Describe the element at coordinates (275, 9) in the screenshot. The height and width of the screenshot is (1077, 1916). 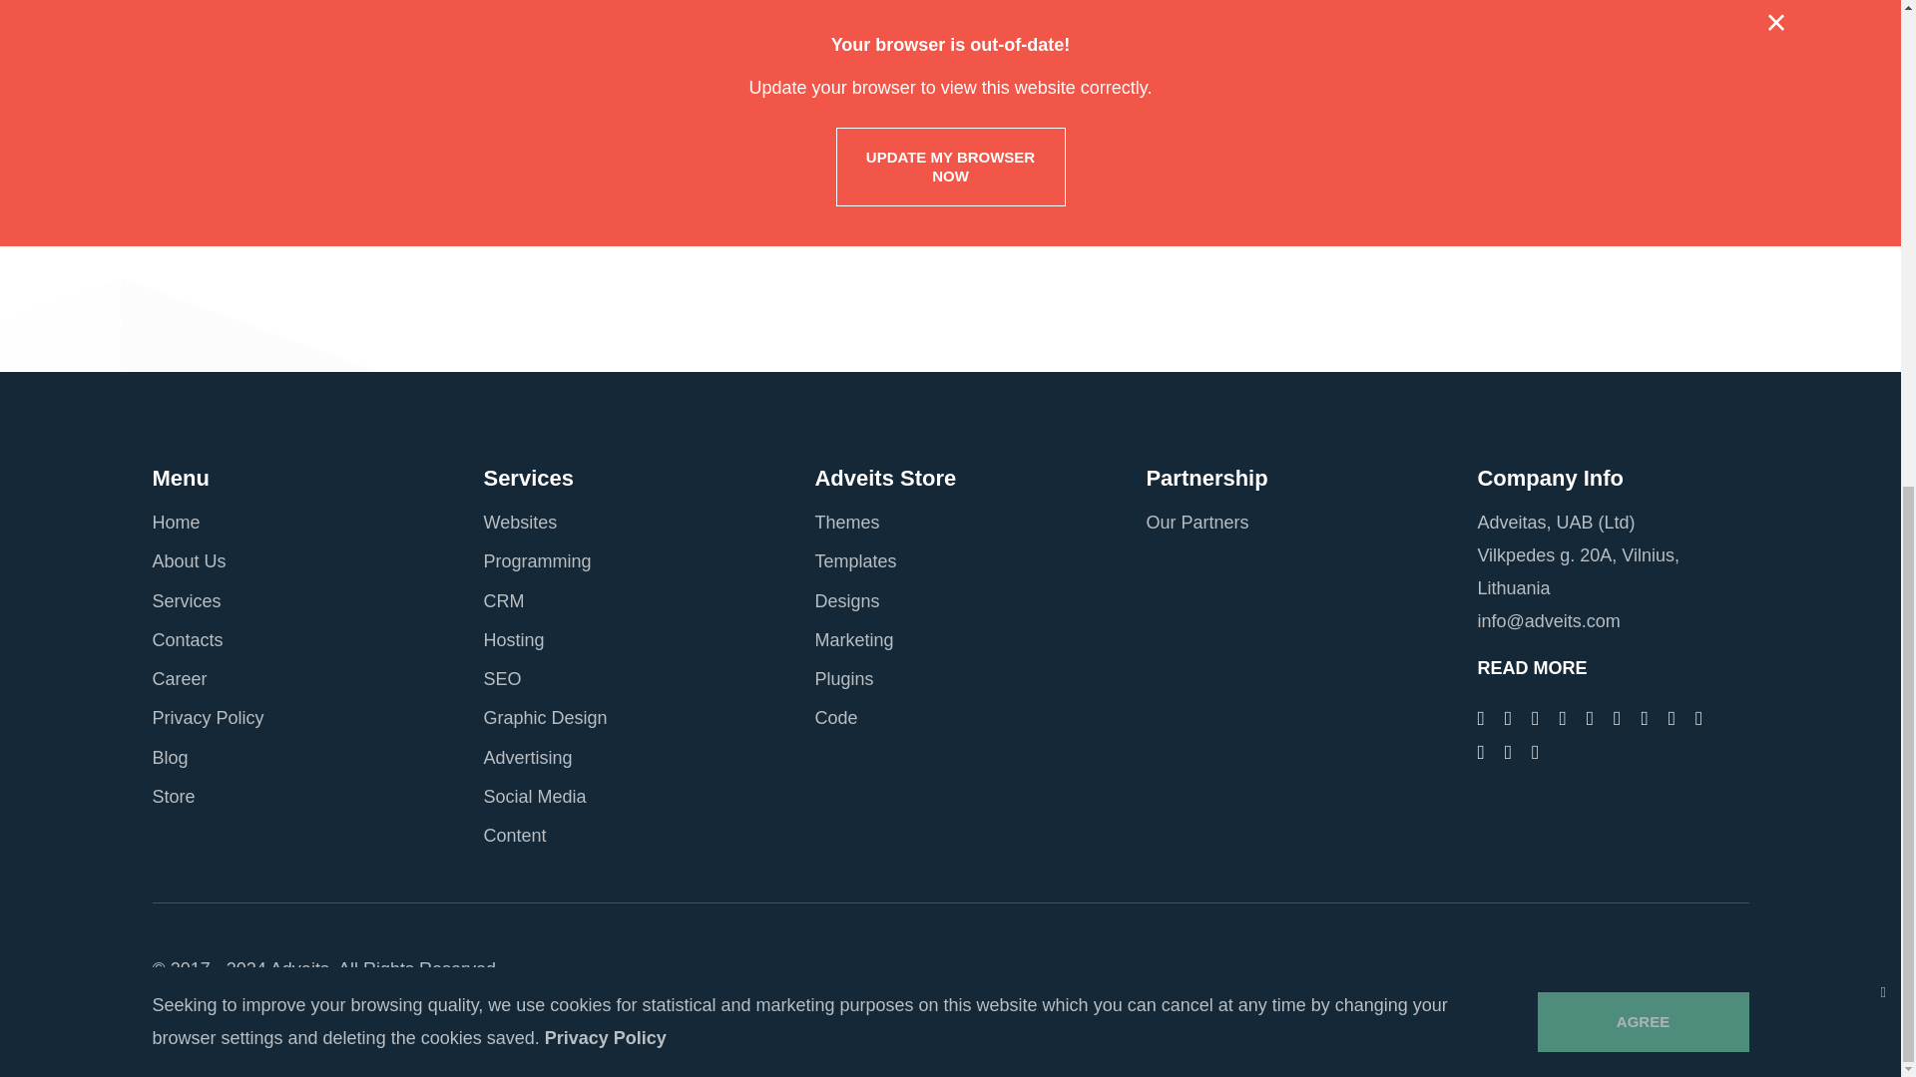
I see `Graphic design` at that location.